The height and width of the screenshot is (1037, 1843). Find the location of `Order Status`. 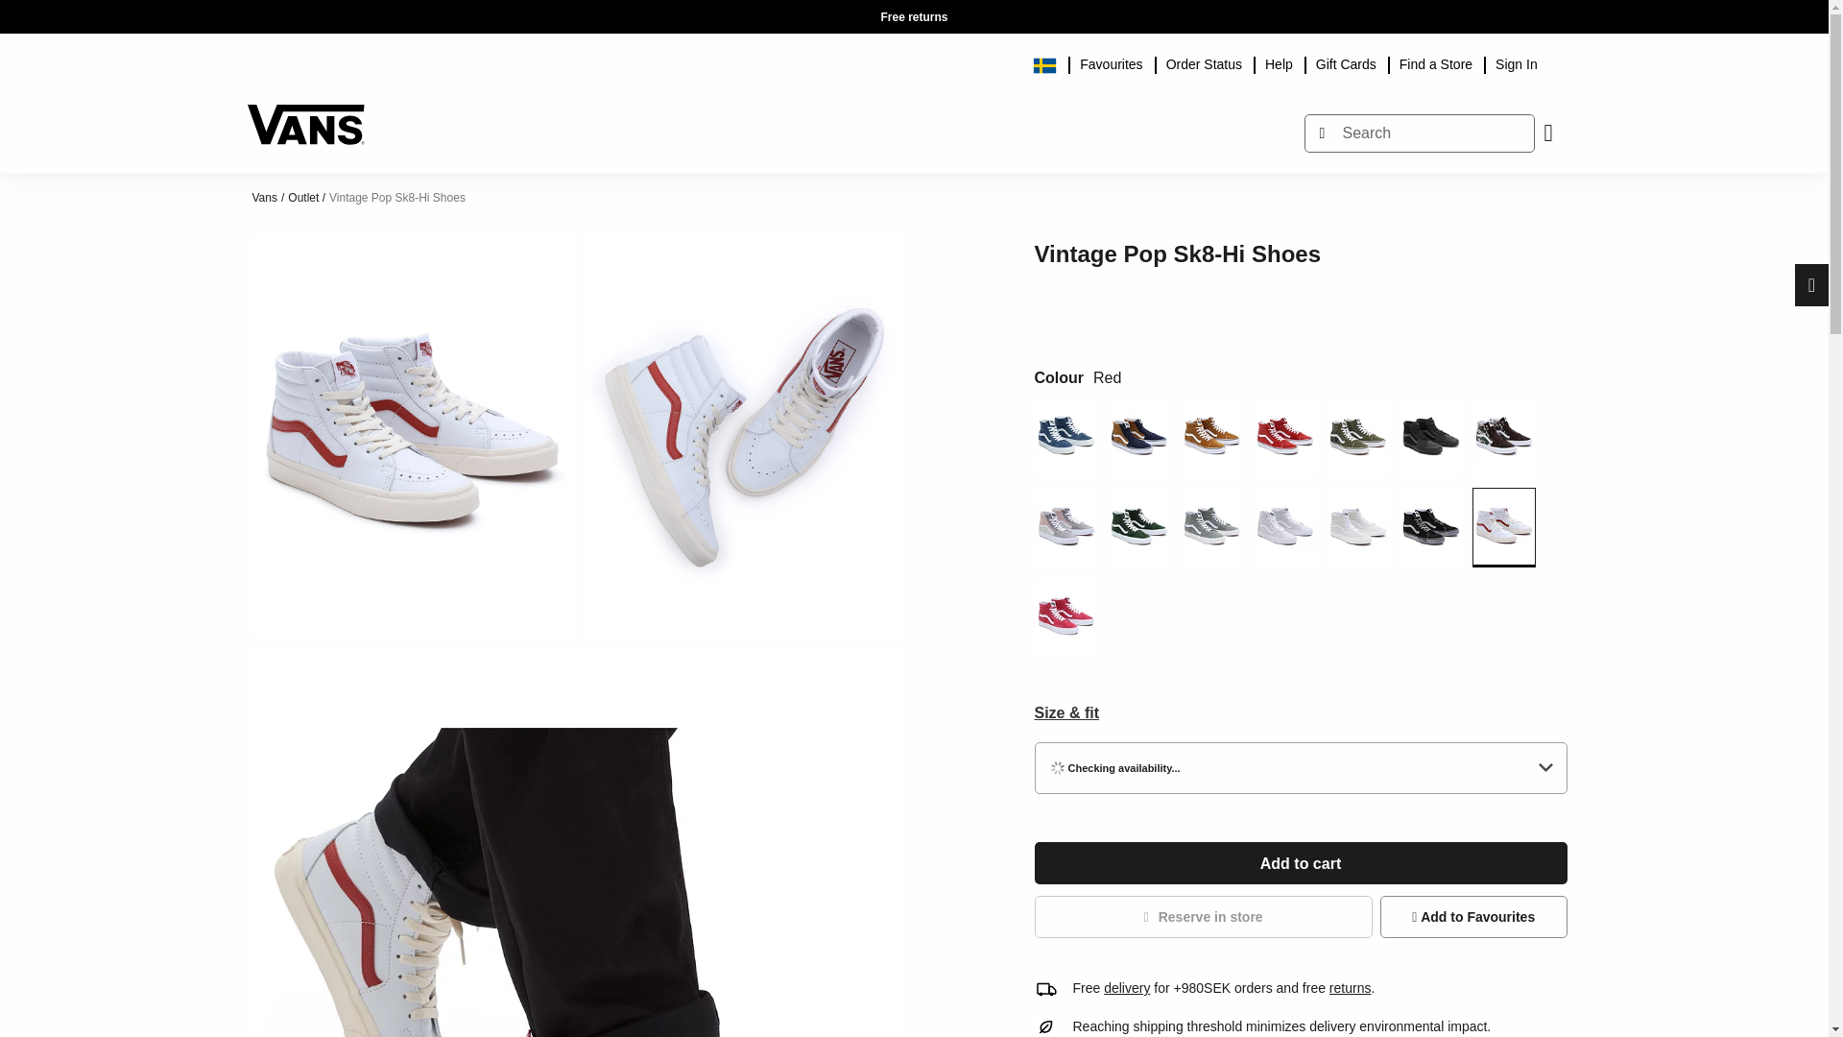

Order Status is located at coordinates (1204, 61).